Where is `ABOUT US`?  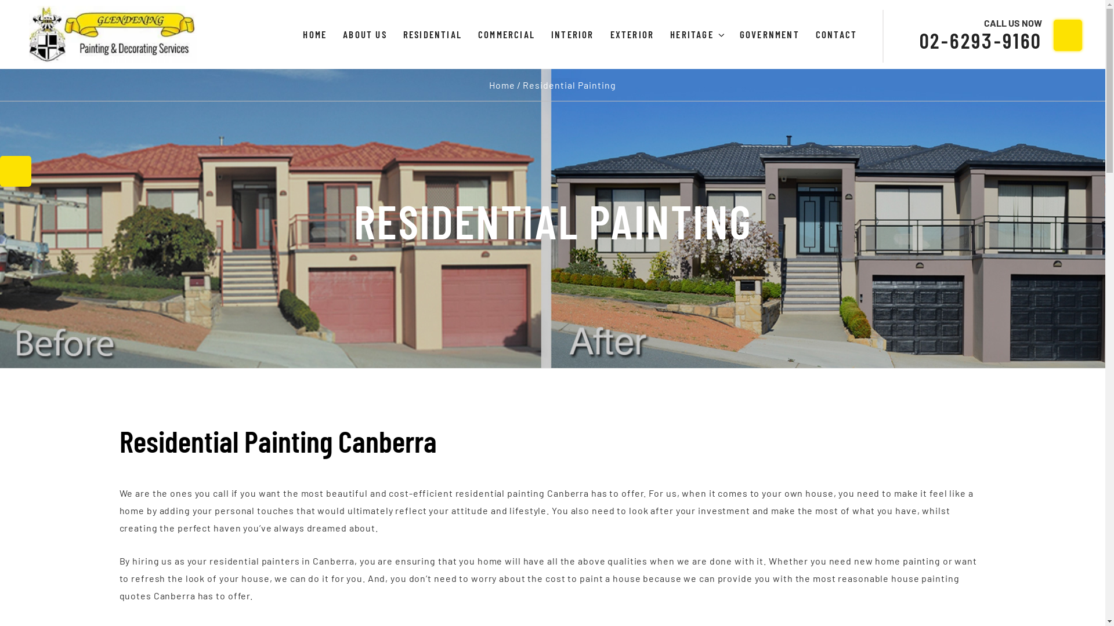
ABOUT US is located at coordinates (365, 35).